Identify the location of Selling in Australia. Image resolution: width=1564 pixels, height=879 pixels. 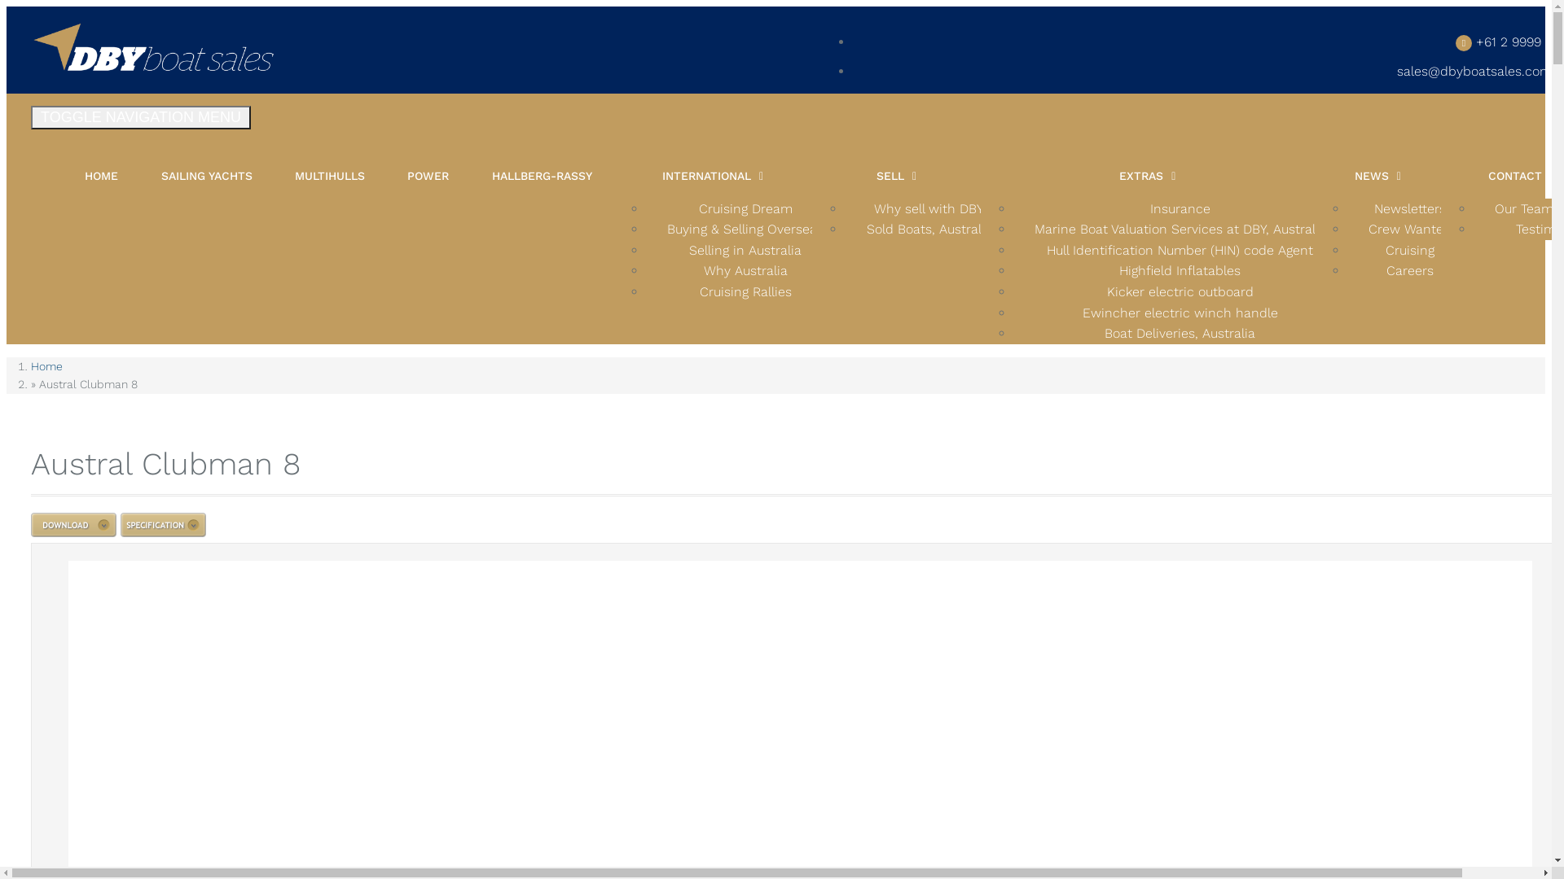
(745, 251).